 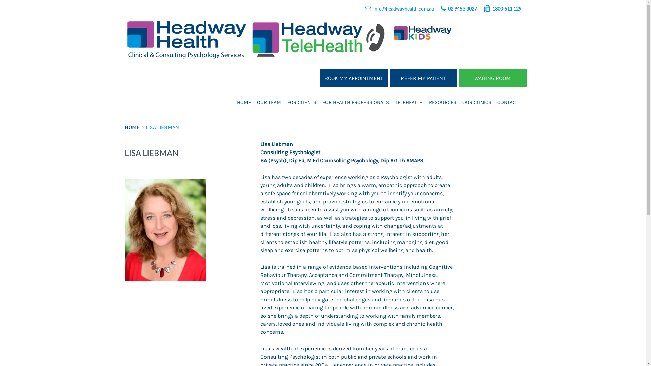 I want to click on CONTACT, so click(x=508, y=102).